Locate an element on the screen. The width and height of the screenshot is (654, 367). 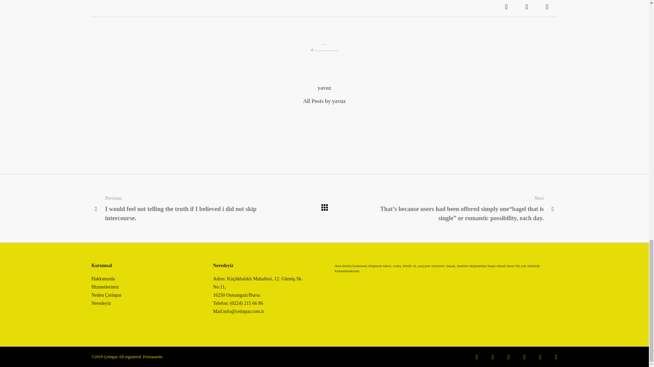
Tweet this. is located at coordinates (527, 8).